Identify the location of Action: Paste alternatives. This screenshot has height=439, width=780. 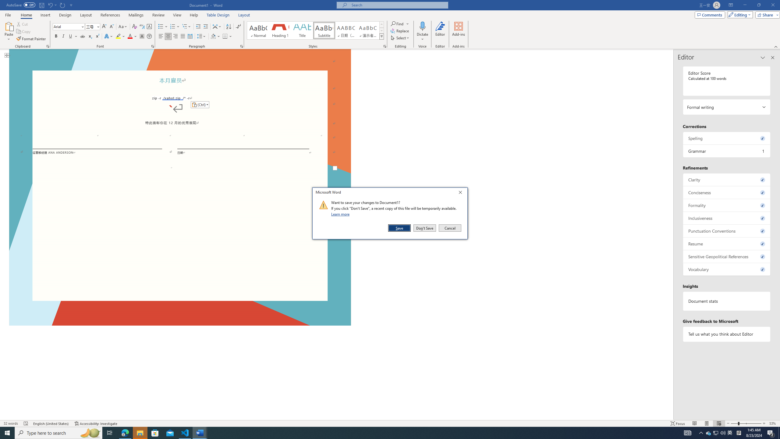
(200, 105).